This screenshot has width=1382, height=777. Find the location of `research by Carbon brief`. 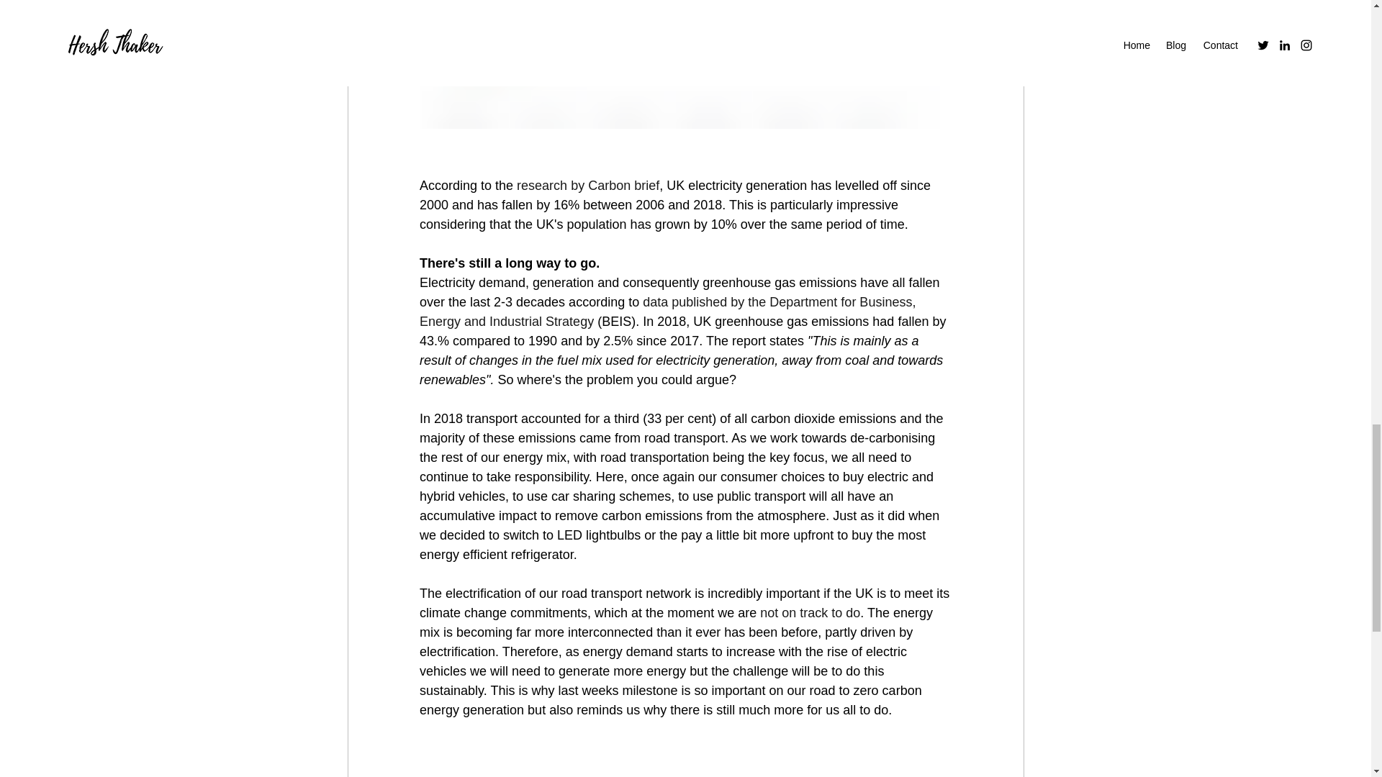

research by Carbon brief is located at coordinates (587, 186).